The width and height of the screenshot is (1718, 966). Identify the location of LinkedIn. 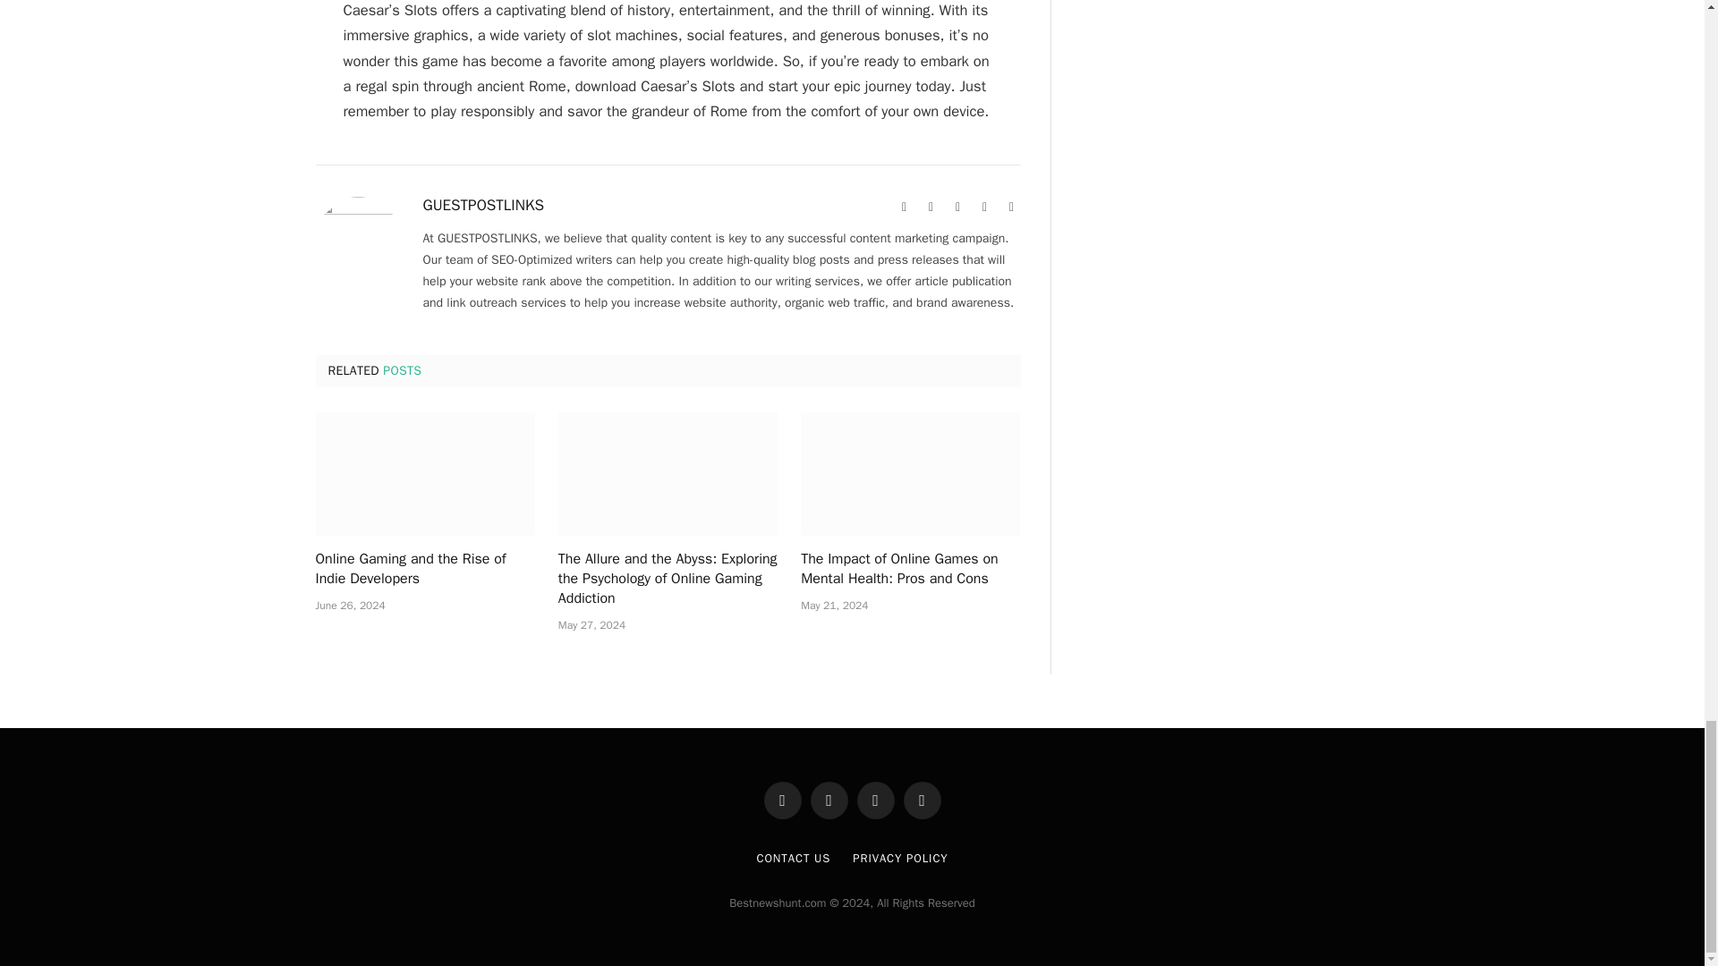
(1011, 208).